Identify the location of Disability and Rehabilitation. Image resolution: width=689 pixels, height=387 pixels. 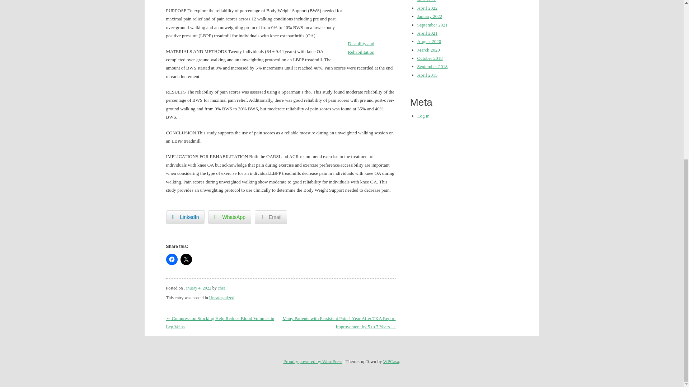
(361, 48).